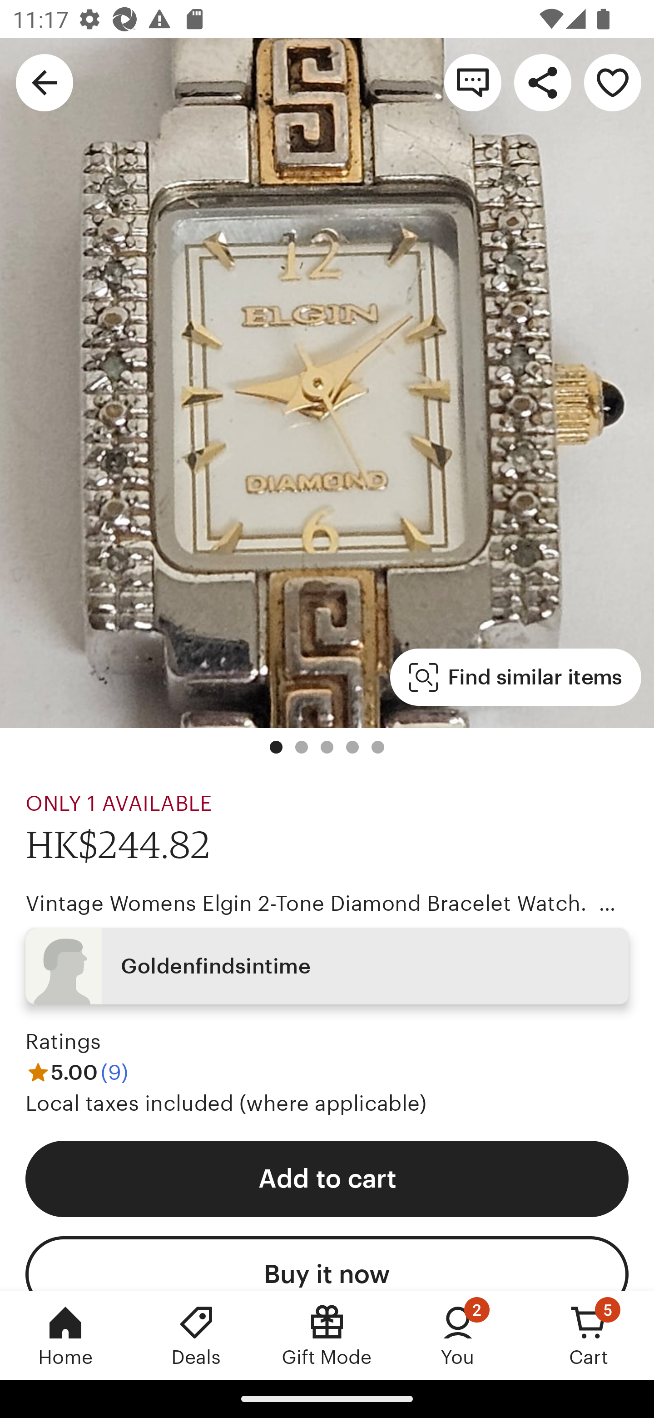 The height and width of the screenshot is (1418, 654). What do you see at coordinates (516, 677) in the screenshot?
I see `Find similar items` at bounding box center [516, 677].